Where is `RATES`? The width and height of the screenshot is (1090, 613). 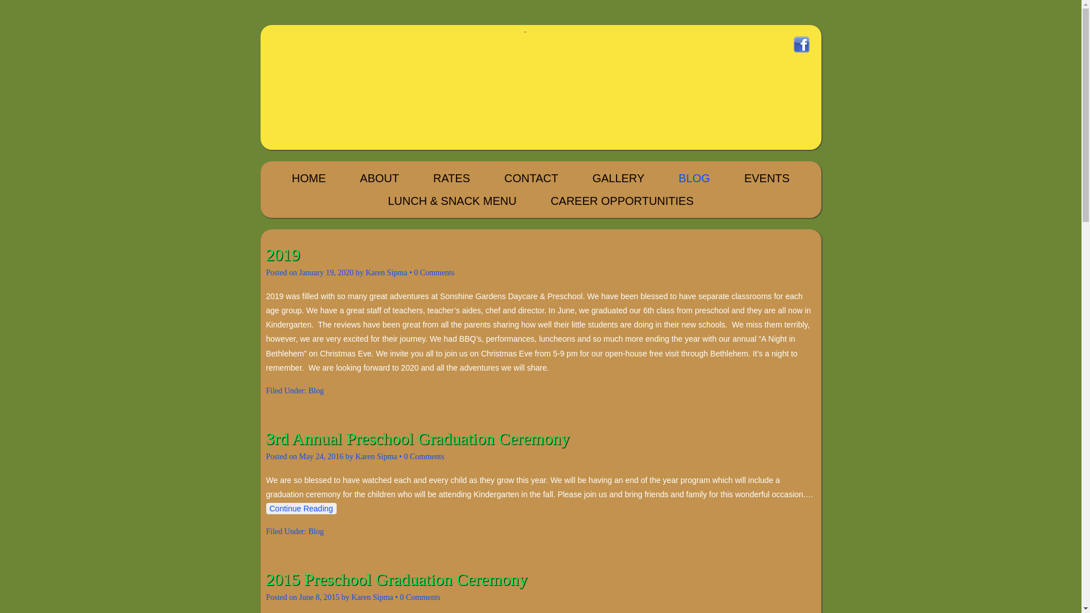
RATES is located at coordinates (451, 178).